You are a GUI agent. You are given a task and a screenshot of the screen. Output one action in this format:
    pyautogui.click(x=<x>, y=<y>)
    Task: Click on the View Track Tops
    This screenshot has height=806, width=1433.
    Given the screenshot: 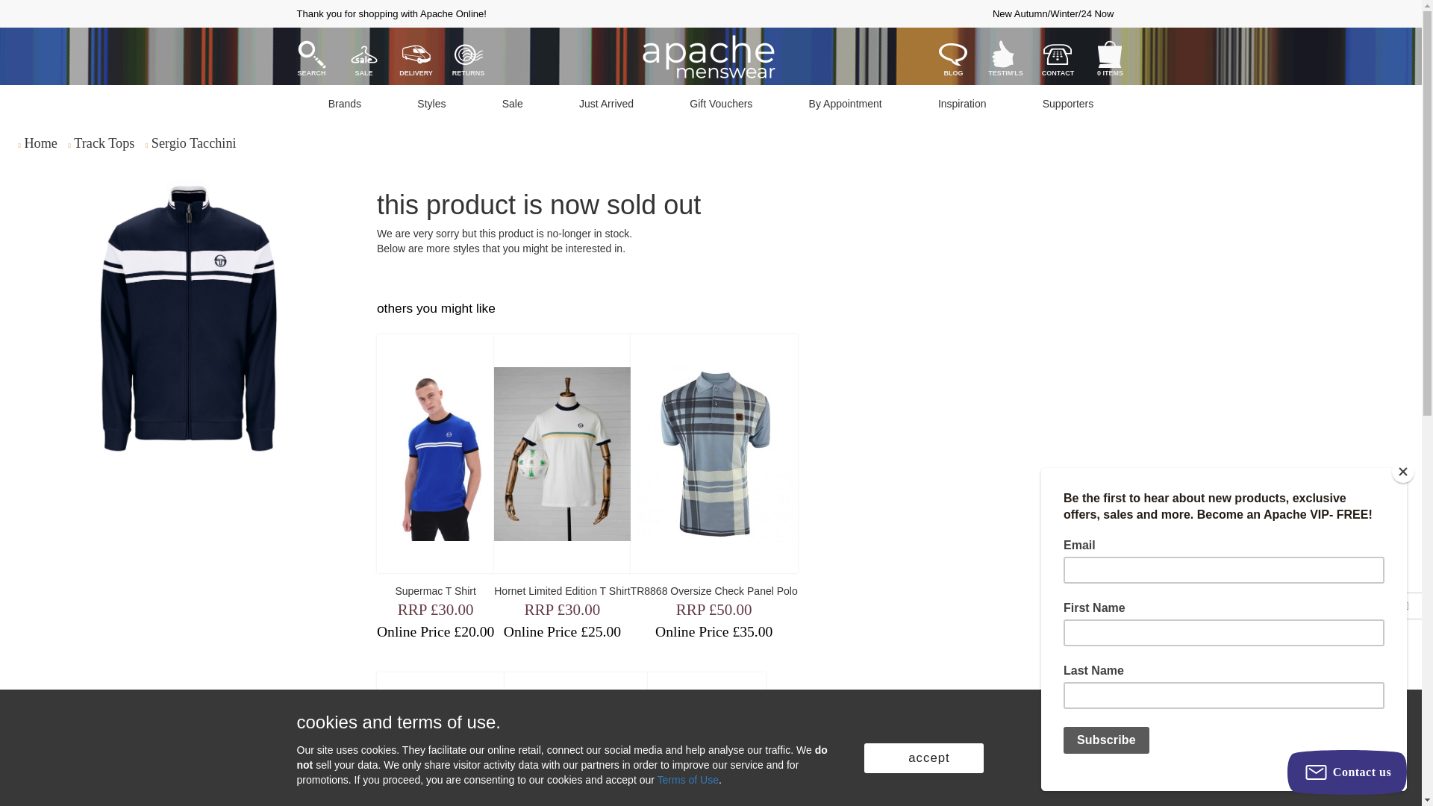 What is the action you would take?
    pyautogui.click(x=104, y=143)
    